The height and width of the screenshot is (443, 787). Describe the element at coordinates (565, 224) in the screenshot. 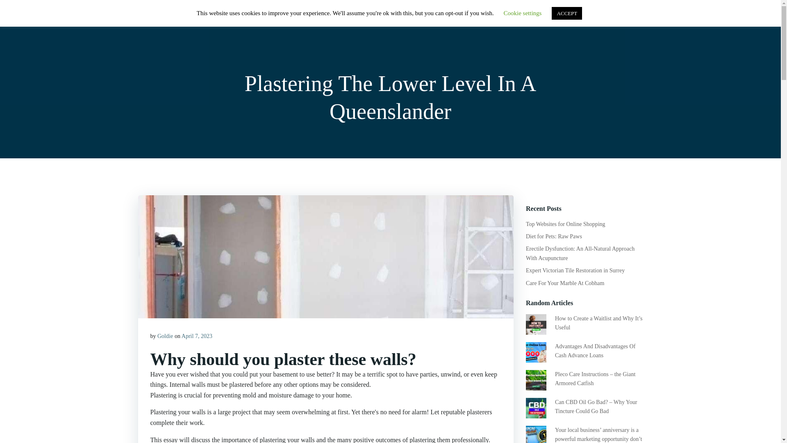

I see `Top Websites for Online Shopping` at that location.